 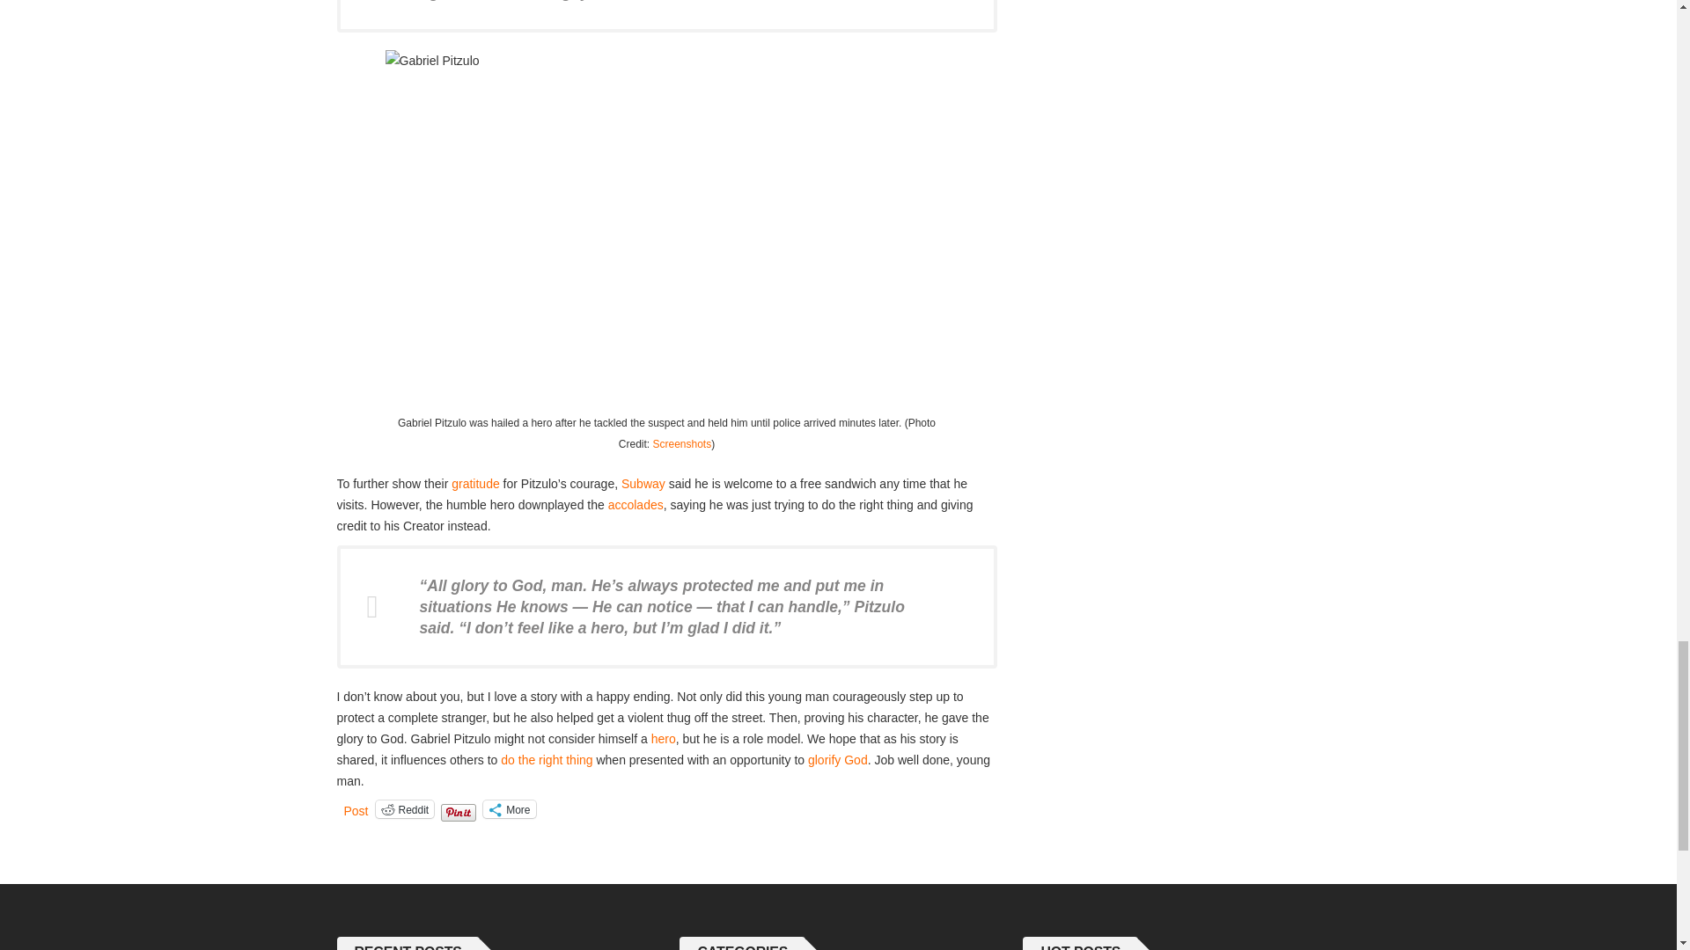 I want to click on Screenshots, so click(x=681, y=443).